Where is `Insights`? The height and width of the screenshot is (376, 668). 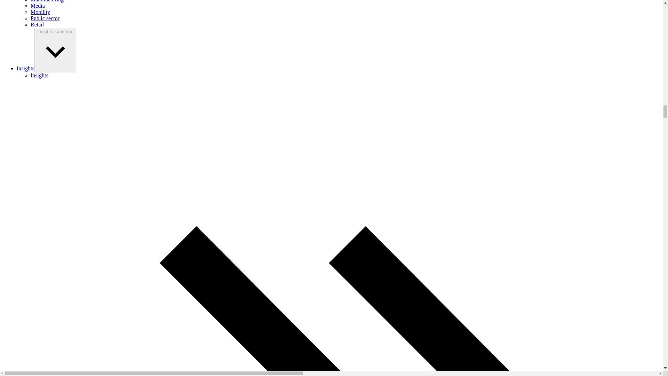 Insights is located at coordinates (26, 68).